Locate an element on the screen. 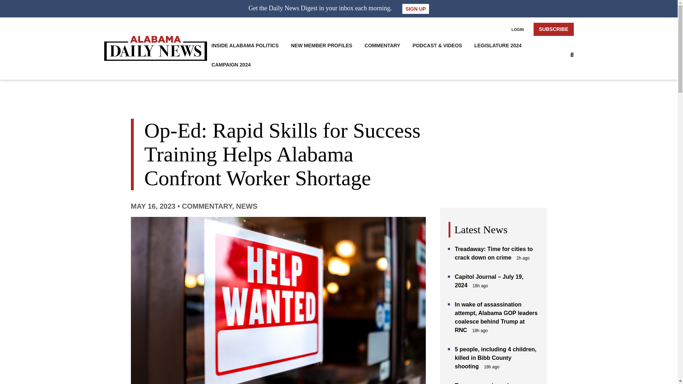  Alabama Daily News is located at coordinates (155, 48).